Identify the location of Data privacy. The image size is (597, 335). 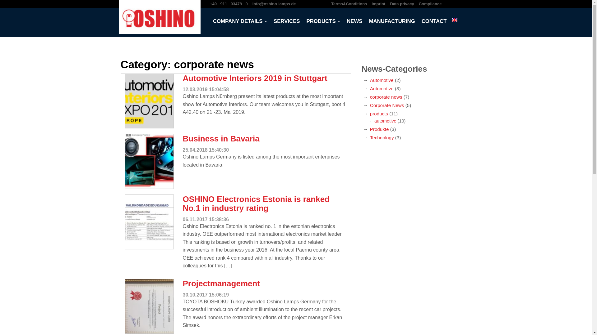
(402, 4).